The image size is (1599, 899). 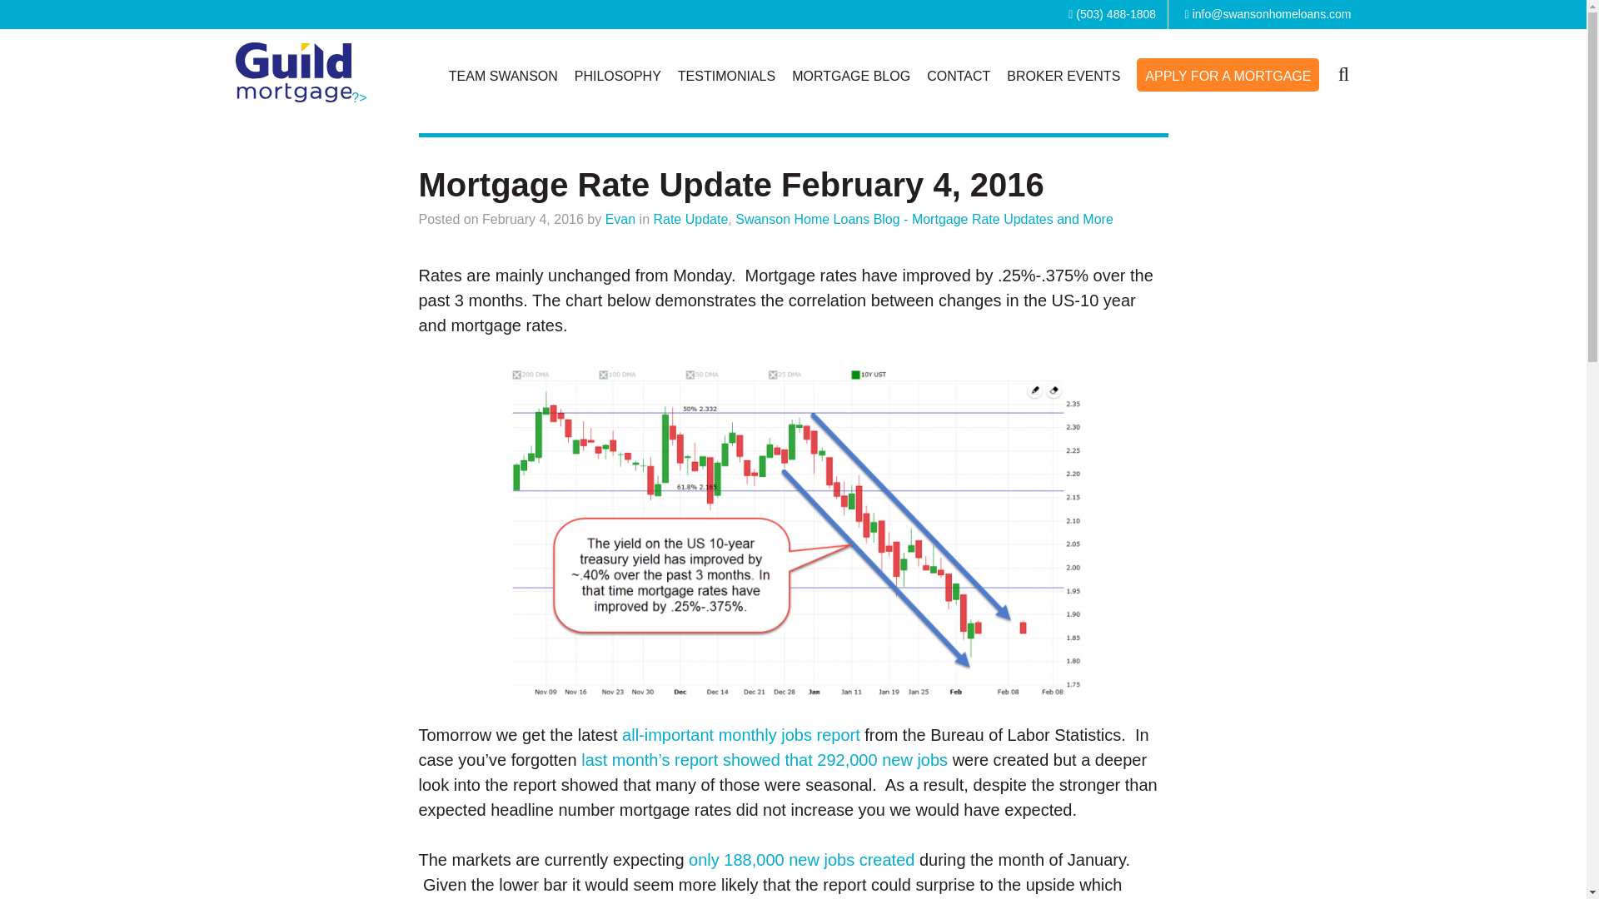 What do you see at coordinates (503, 77) in the screenshot?
I see `TEAM SWANSON` at bounding box center [503, 77].